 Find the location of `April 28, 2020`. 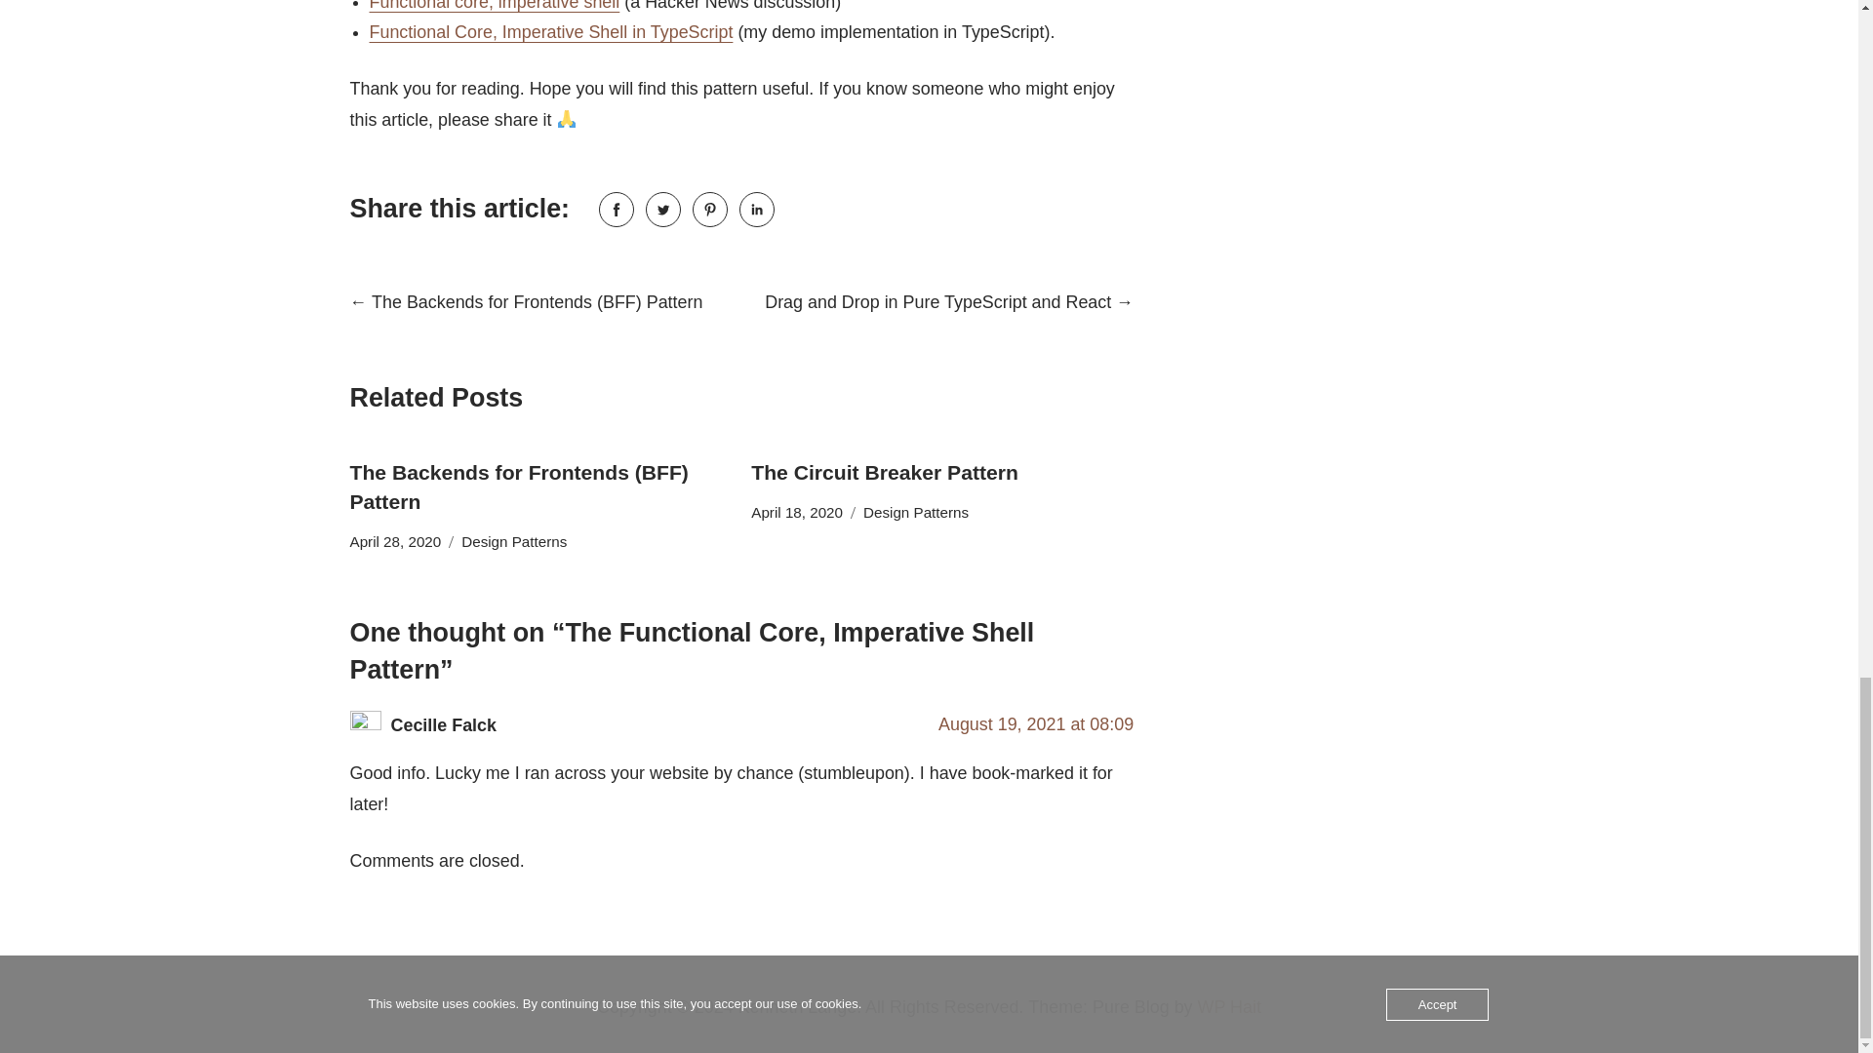

April 28, 2020 is located at coordinates (394, 542).